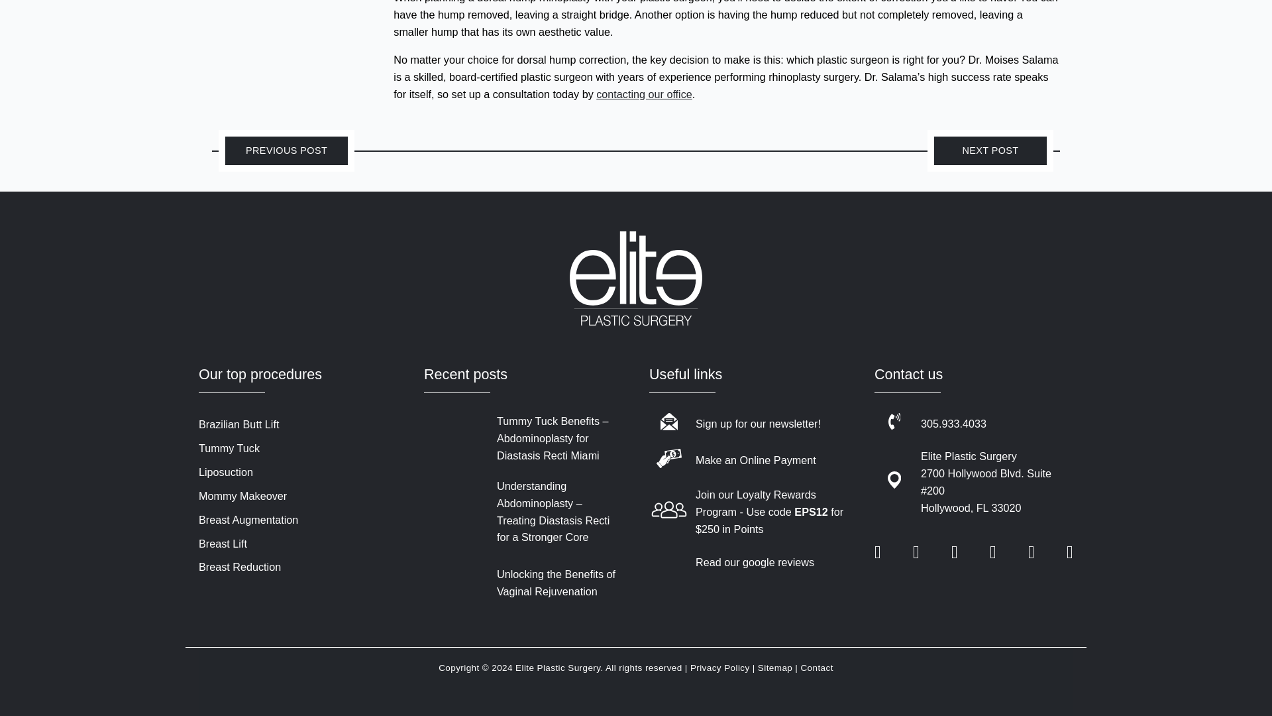  What do you see at coordinates (816, 668) in the screenshot?
I see `Contact` at bounding box center [816, 668].